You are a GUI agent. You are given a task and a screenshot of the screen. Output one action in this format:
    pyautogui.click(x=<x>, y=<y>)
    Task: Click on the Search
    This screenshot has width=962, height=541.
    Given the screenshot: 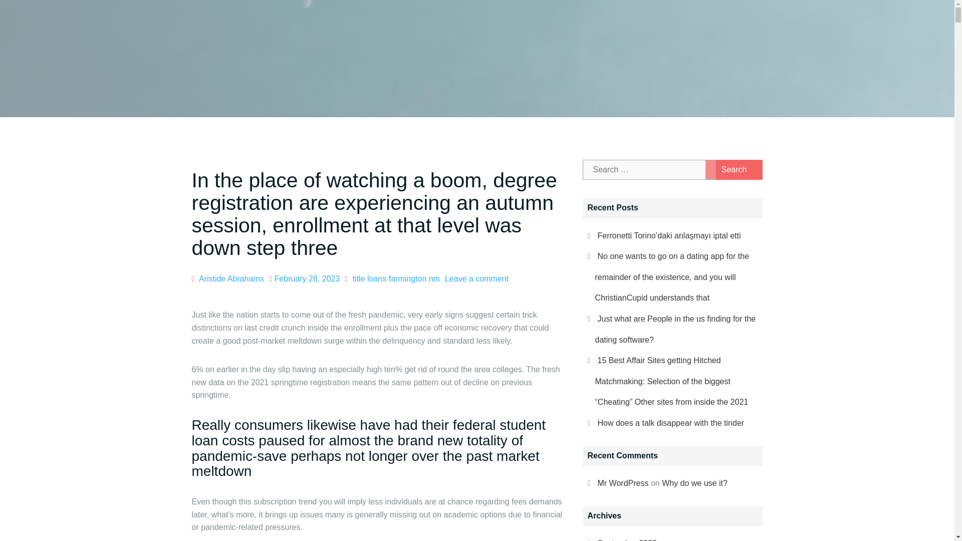 What is the action you would take?
    pyautogui.click(x=734, y=169)
    